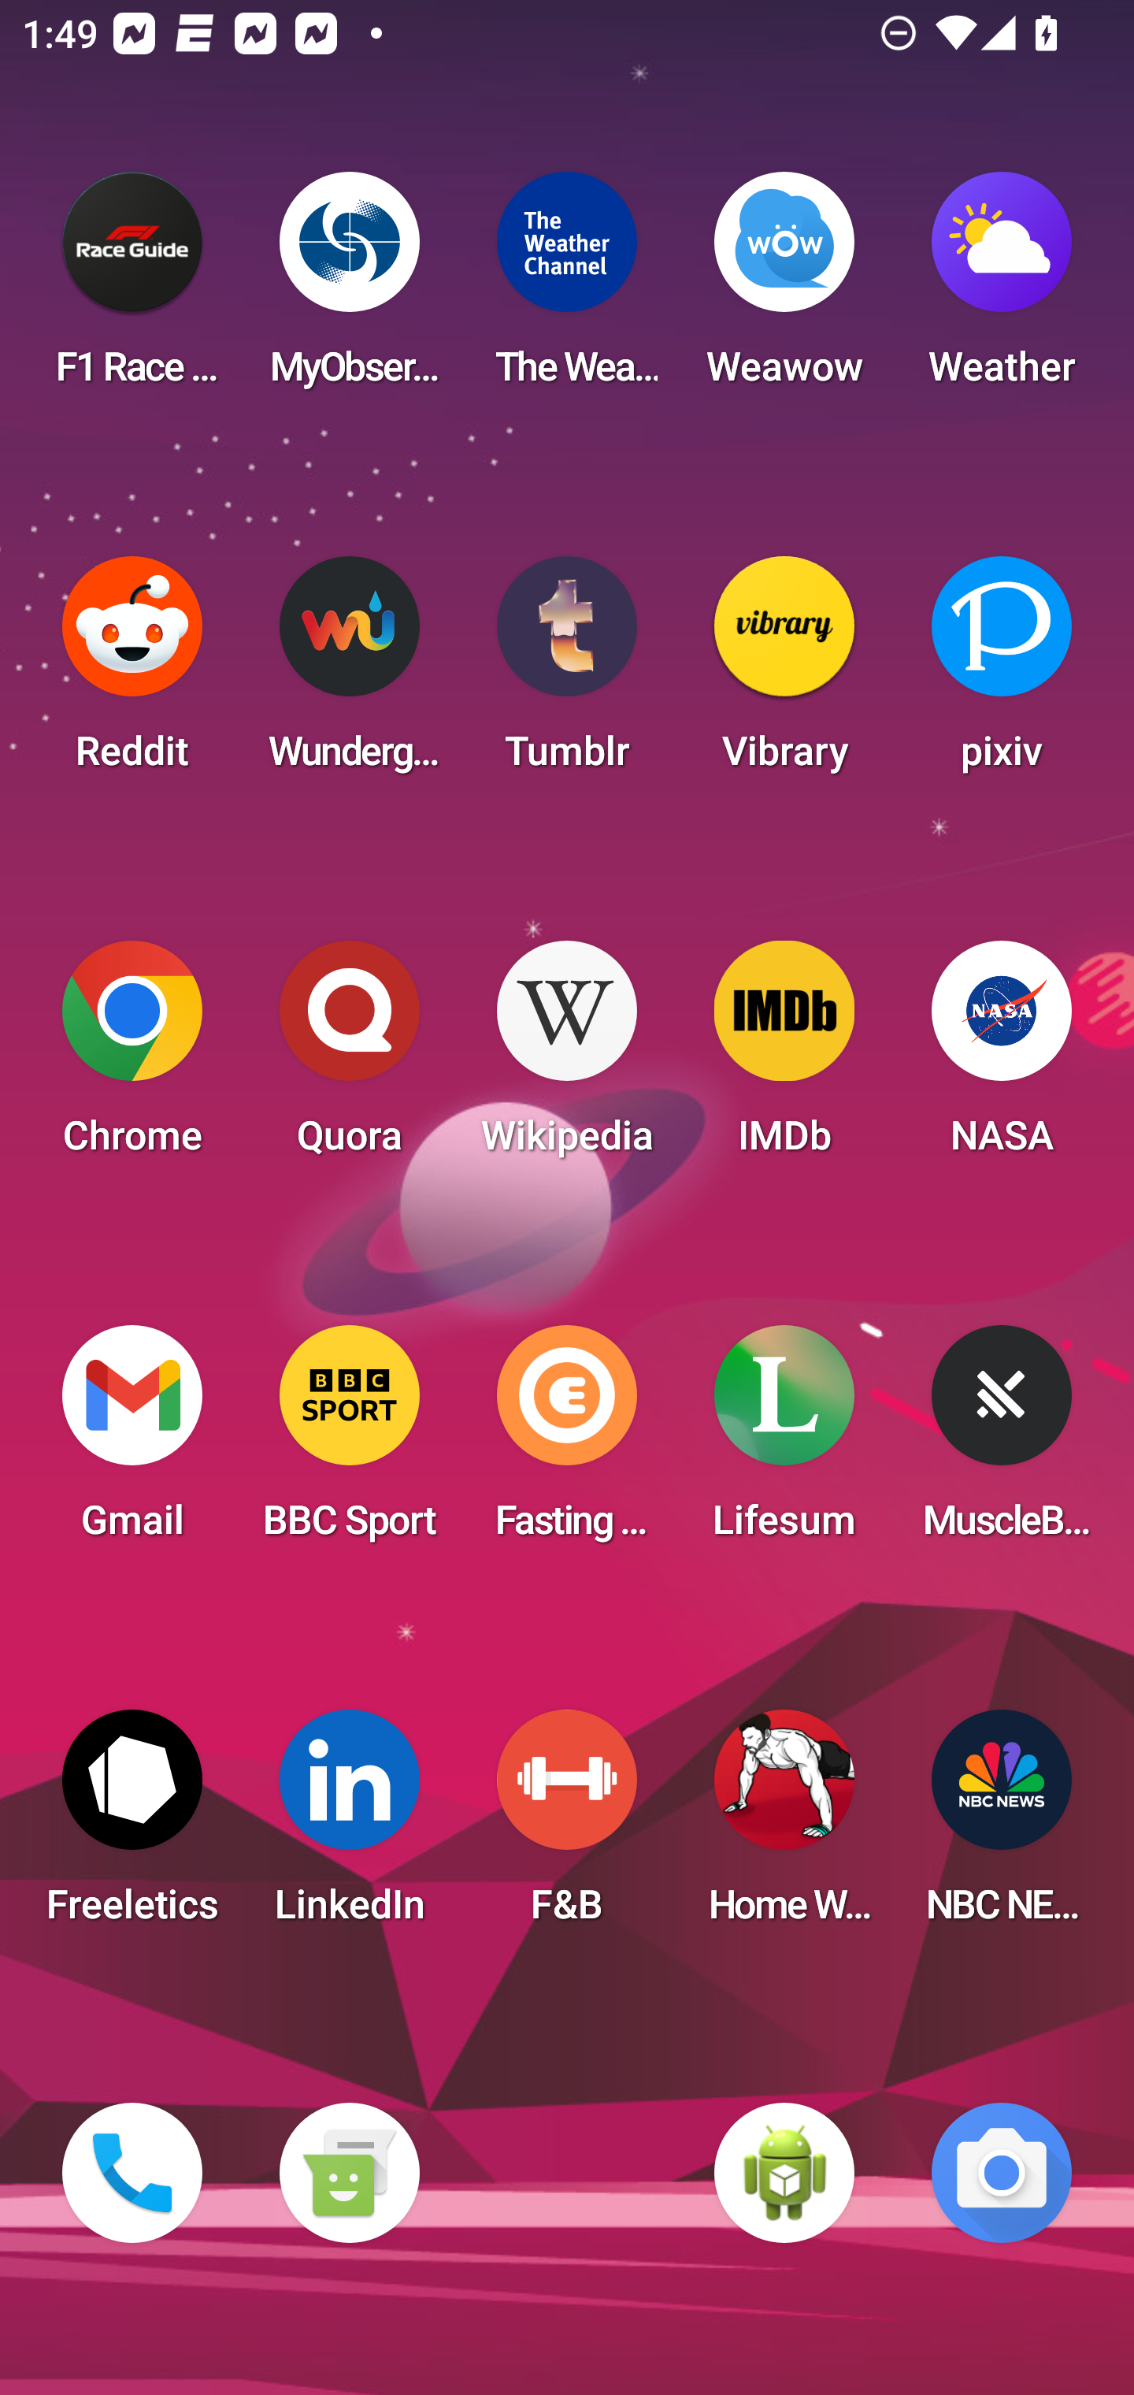  I want to click on Wunderground, so click(349, 673).